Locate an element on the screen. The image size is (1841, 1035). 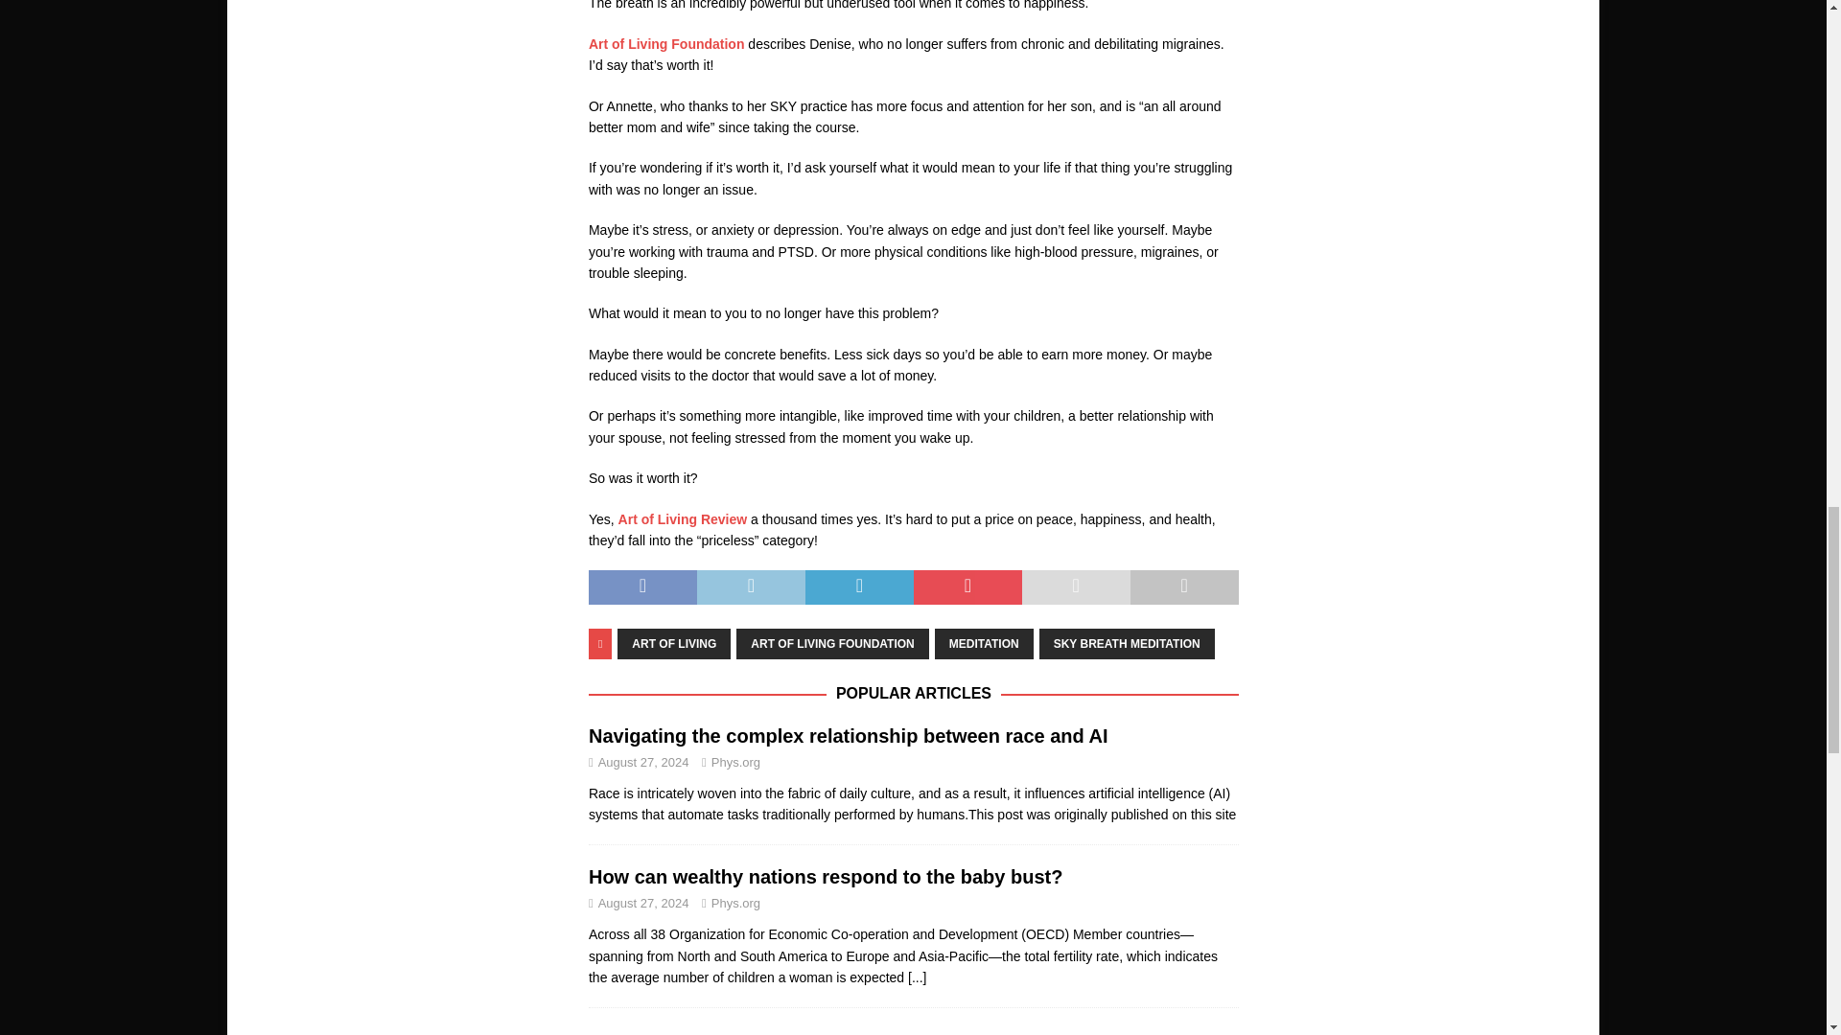
August 27, 2024 is located at coordinates (643, 763).